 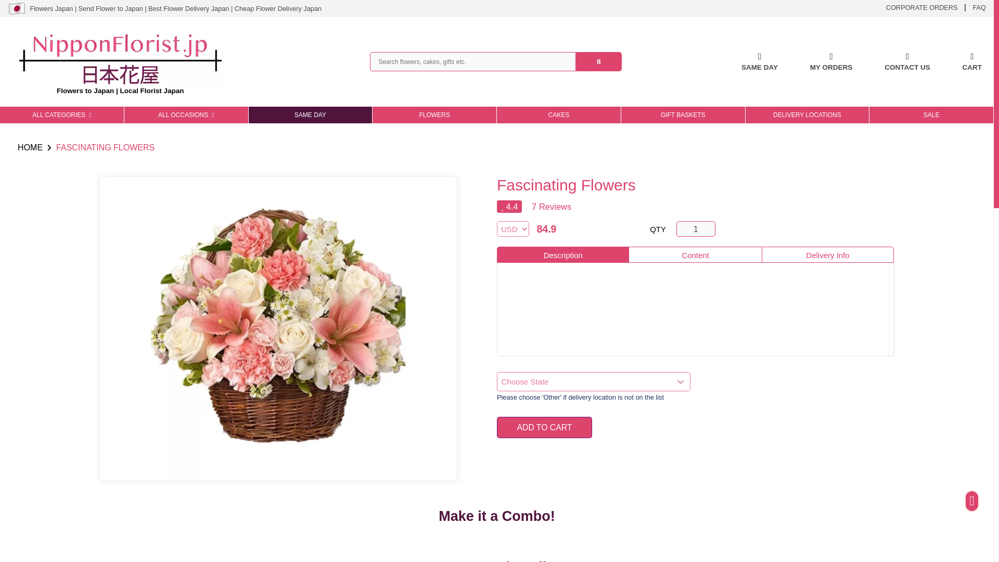 I want to click on CORPORATE ORDERS, so click(x=922, y=7).